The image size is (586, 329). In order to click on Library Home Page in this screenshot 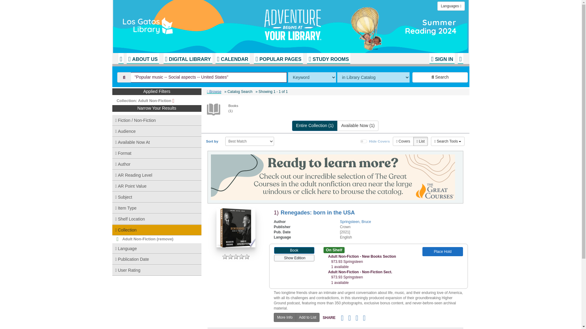, I will do `click(194, 24)`.